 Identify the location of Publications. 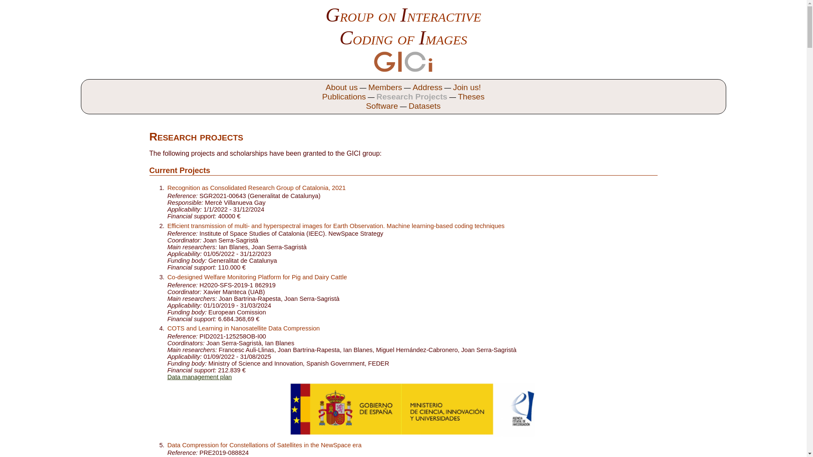
(344, 96).